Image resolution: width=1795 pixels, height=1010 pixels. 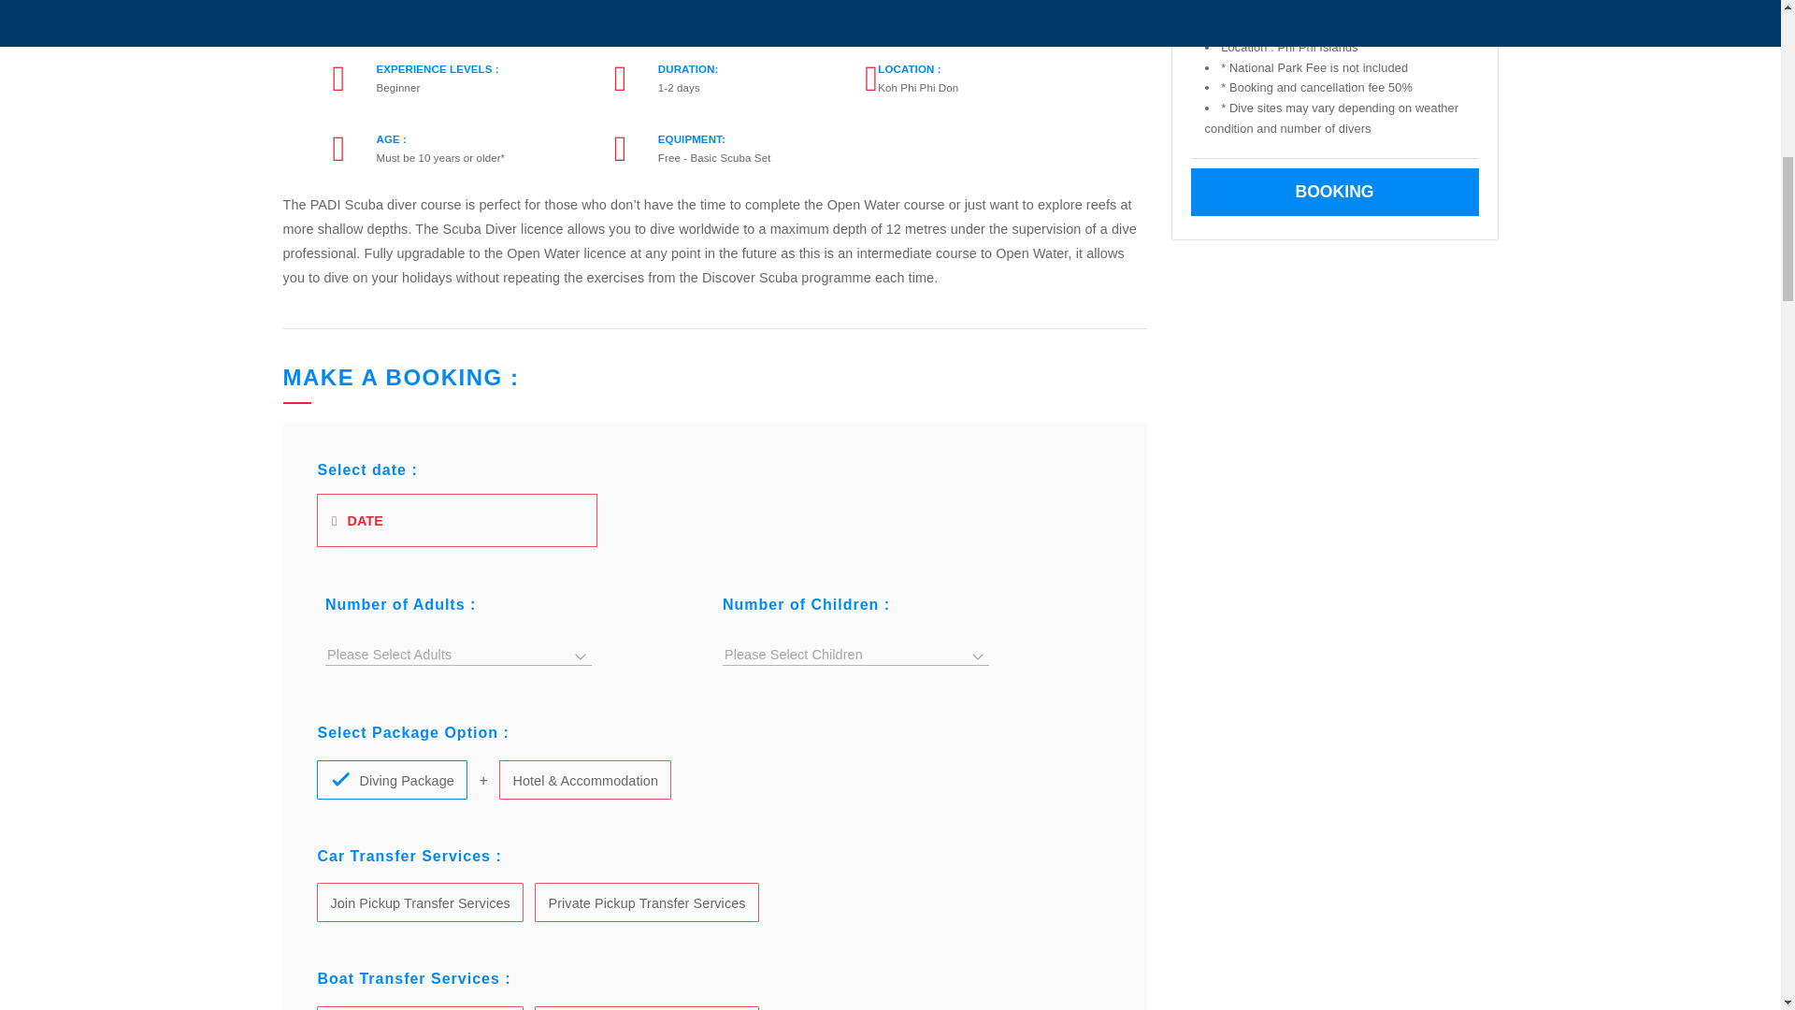 What do you see at coordinates (642, 15) in the screenshot?
I see `How to Use` at bounding box center [642, 15].